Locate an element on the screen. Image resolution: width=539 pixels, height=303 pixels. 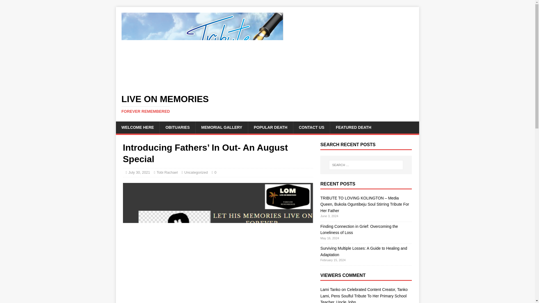
Uncategorized is located at coordinates (196, 172).